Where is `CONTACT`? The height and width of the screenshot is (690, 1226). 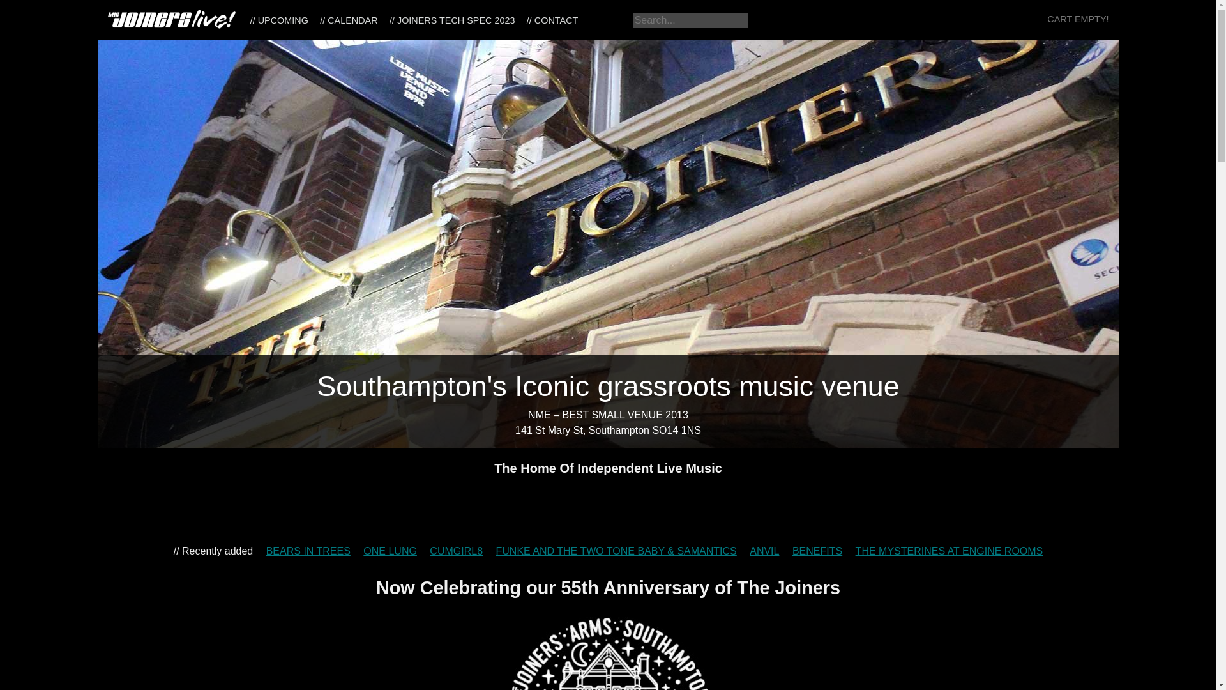
CONTACT is located at coordinates (552, 20).